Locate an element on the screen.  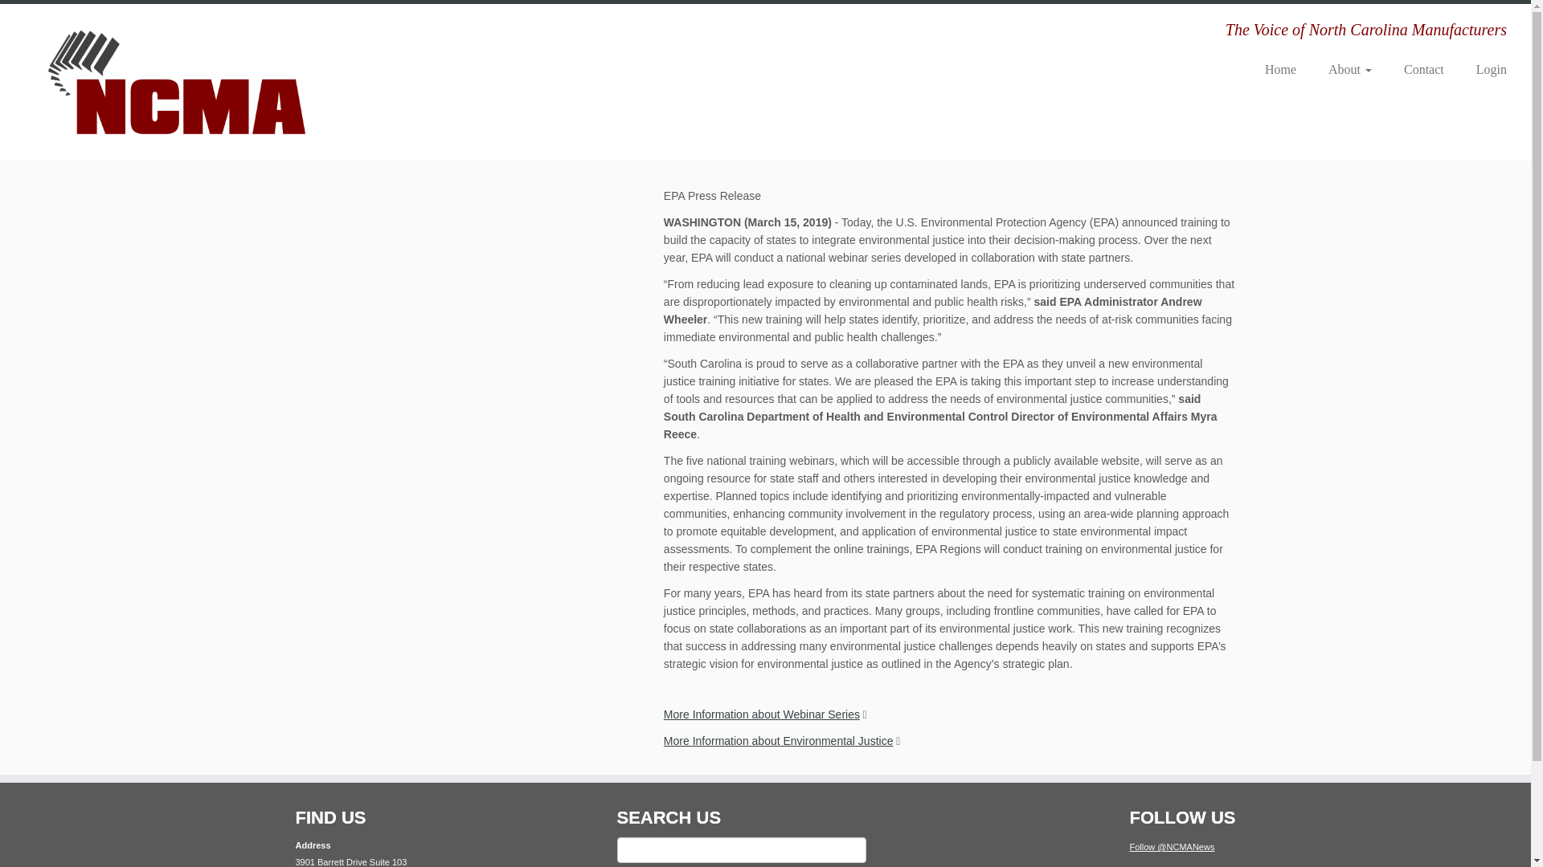
More Information about Webinar Series is located at coordinates (761, 714).